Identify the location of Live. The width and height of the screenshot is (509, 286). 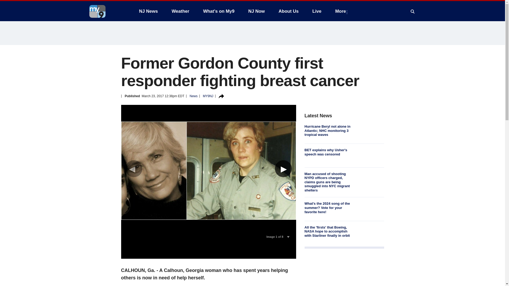
(317, 11).